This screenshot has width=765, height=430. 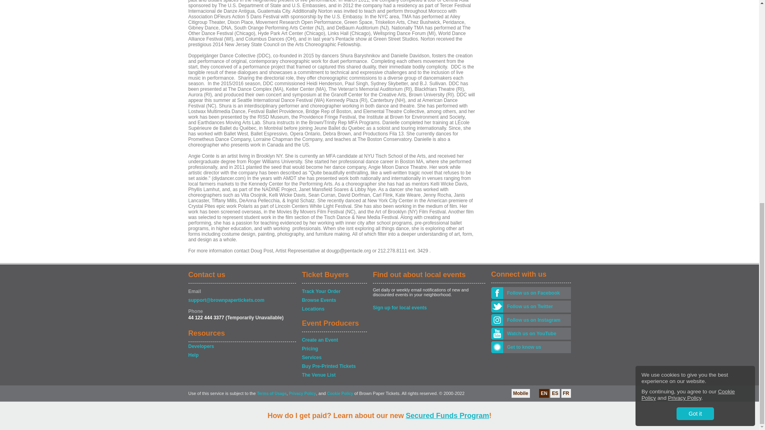 What do you see at coordinates (334, 375) in the screenshot?
I see `The Venue List` at bounding box center [334, 375].